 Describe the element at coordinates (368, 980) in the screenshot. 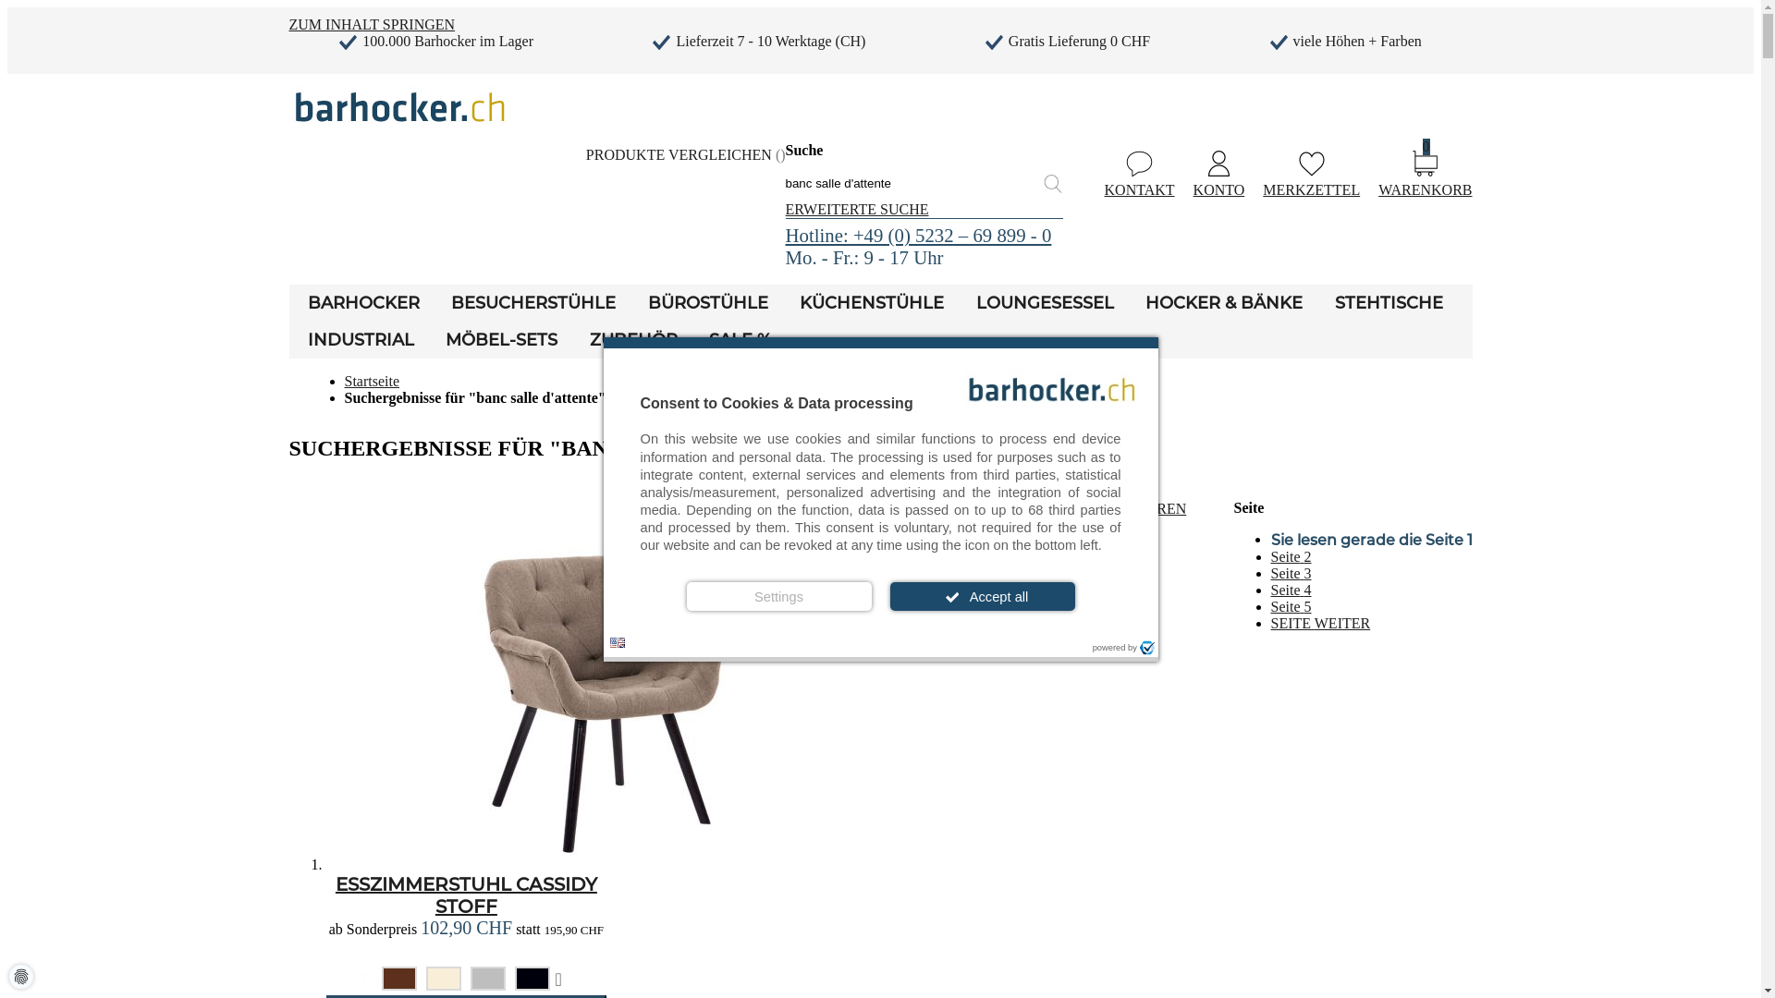

I see `Previous` at that location.